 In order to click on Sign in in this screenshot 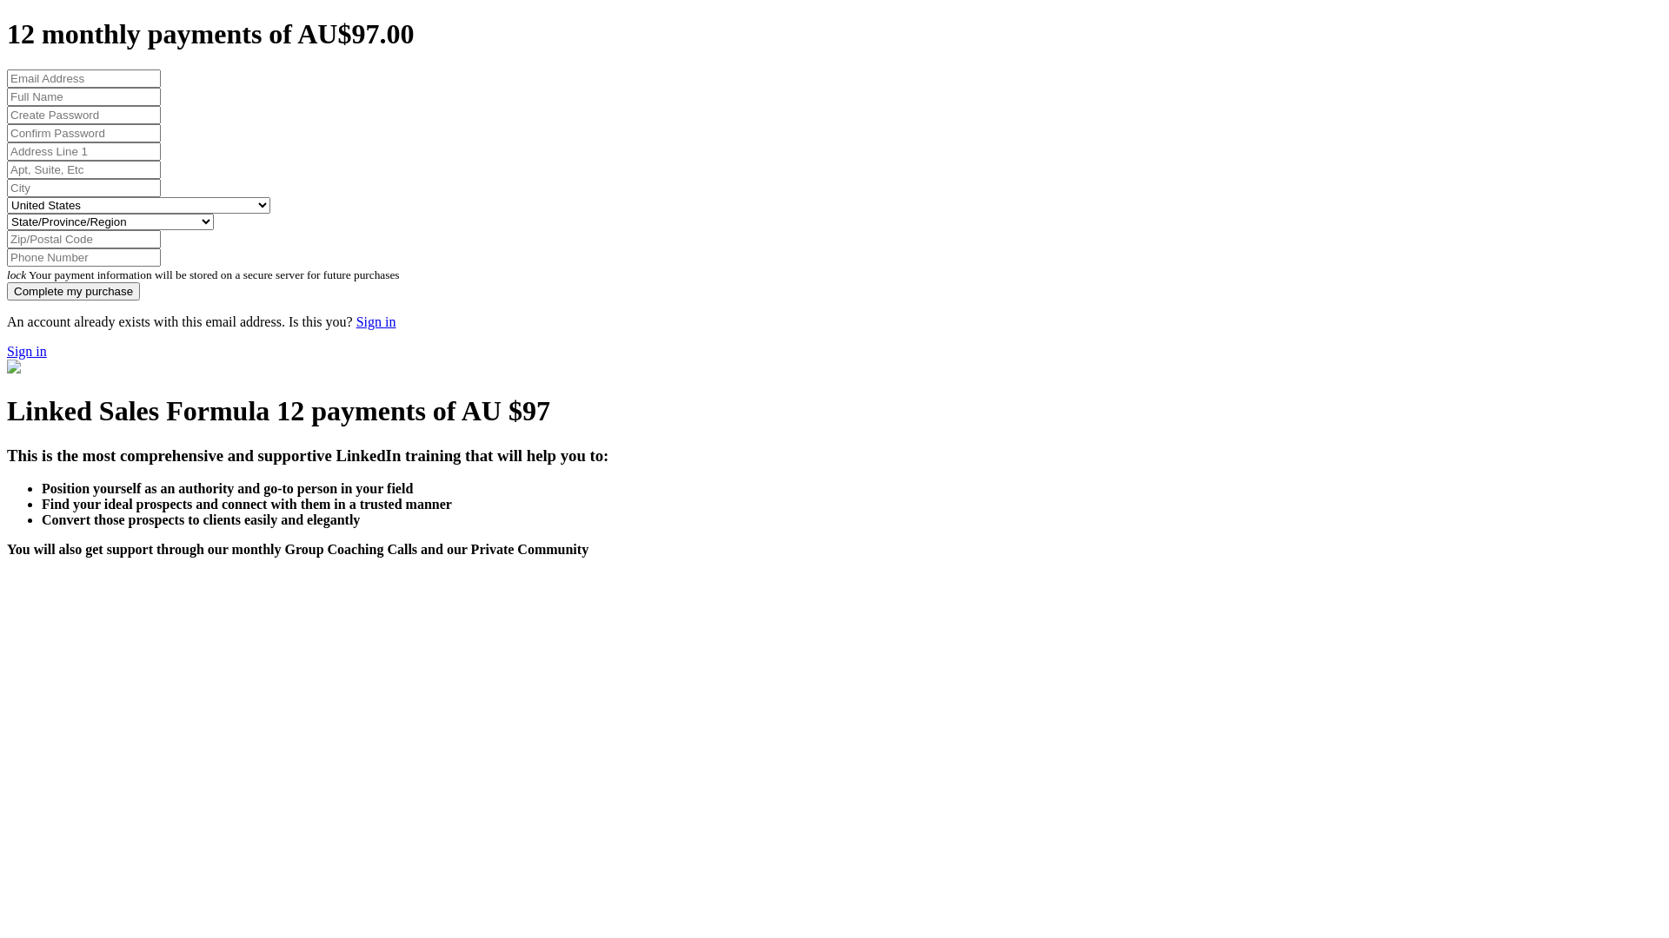, I will do `click(376, 321)`.